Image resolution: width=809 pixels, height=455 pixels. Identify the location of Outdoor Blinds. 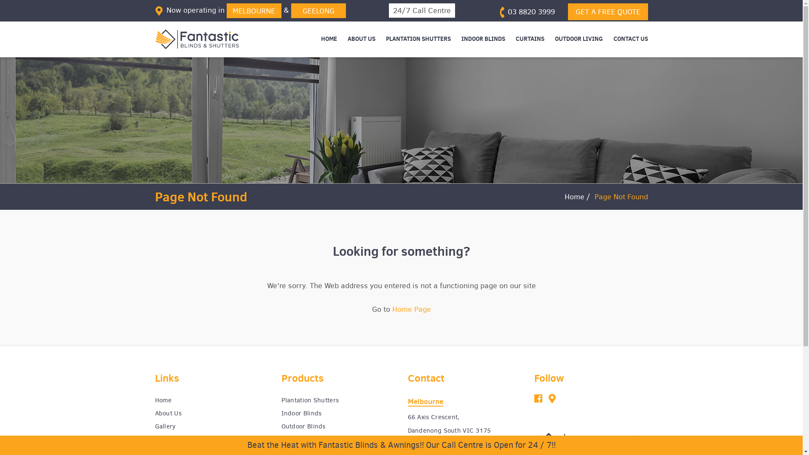
(338, 426).